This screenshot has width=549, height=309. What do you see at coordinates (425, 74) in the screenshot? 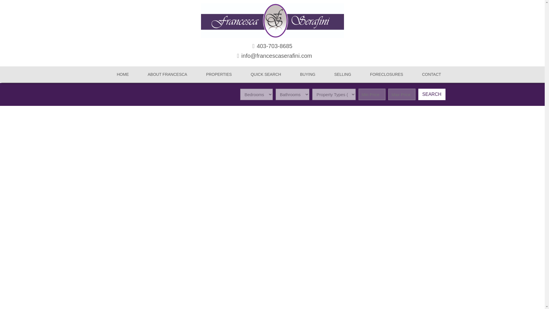
I see `CONTACT` at bounding box center [425, 74].